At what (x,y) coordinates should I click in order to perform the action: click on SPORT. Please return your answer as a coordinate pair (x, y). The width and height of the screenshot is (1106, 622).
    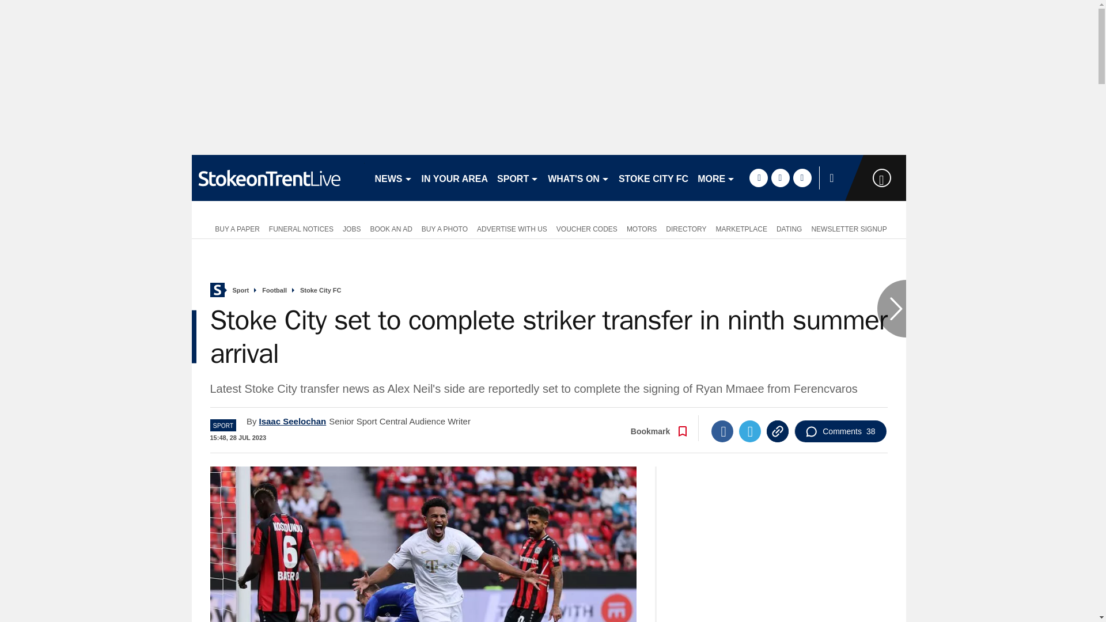
    Looking at the image, I should click on (517, 177).